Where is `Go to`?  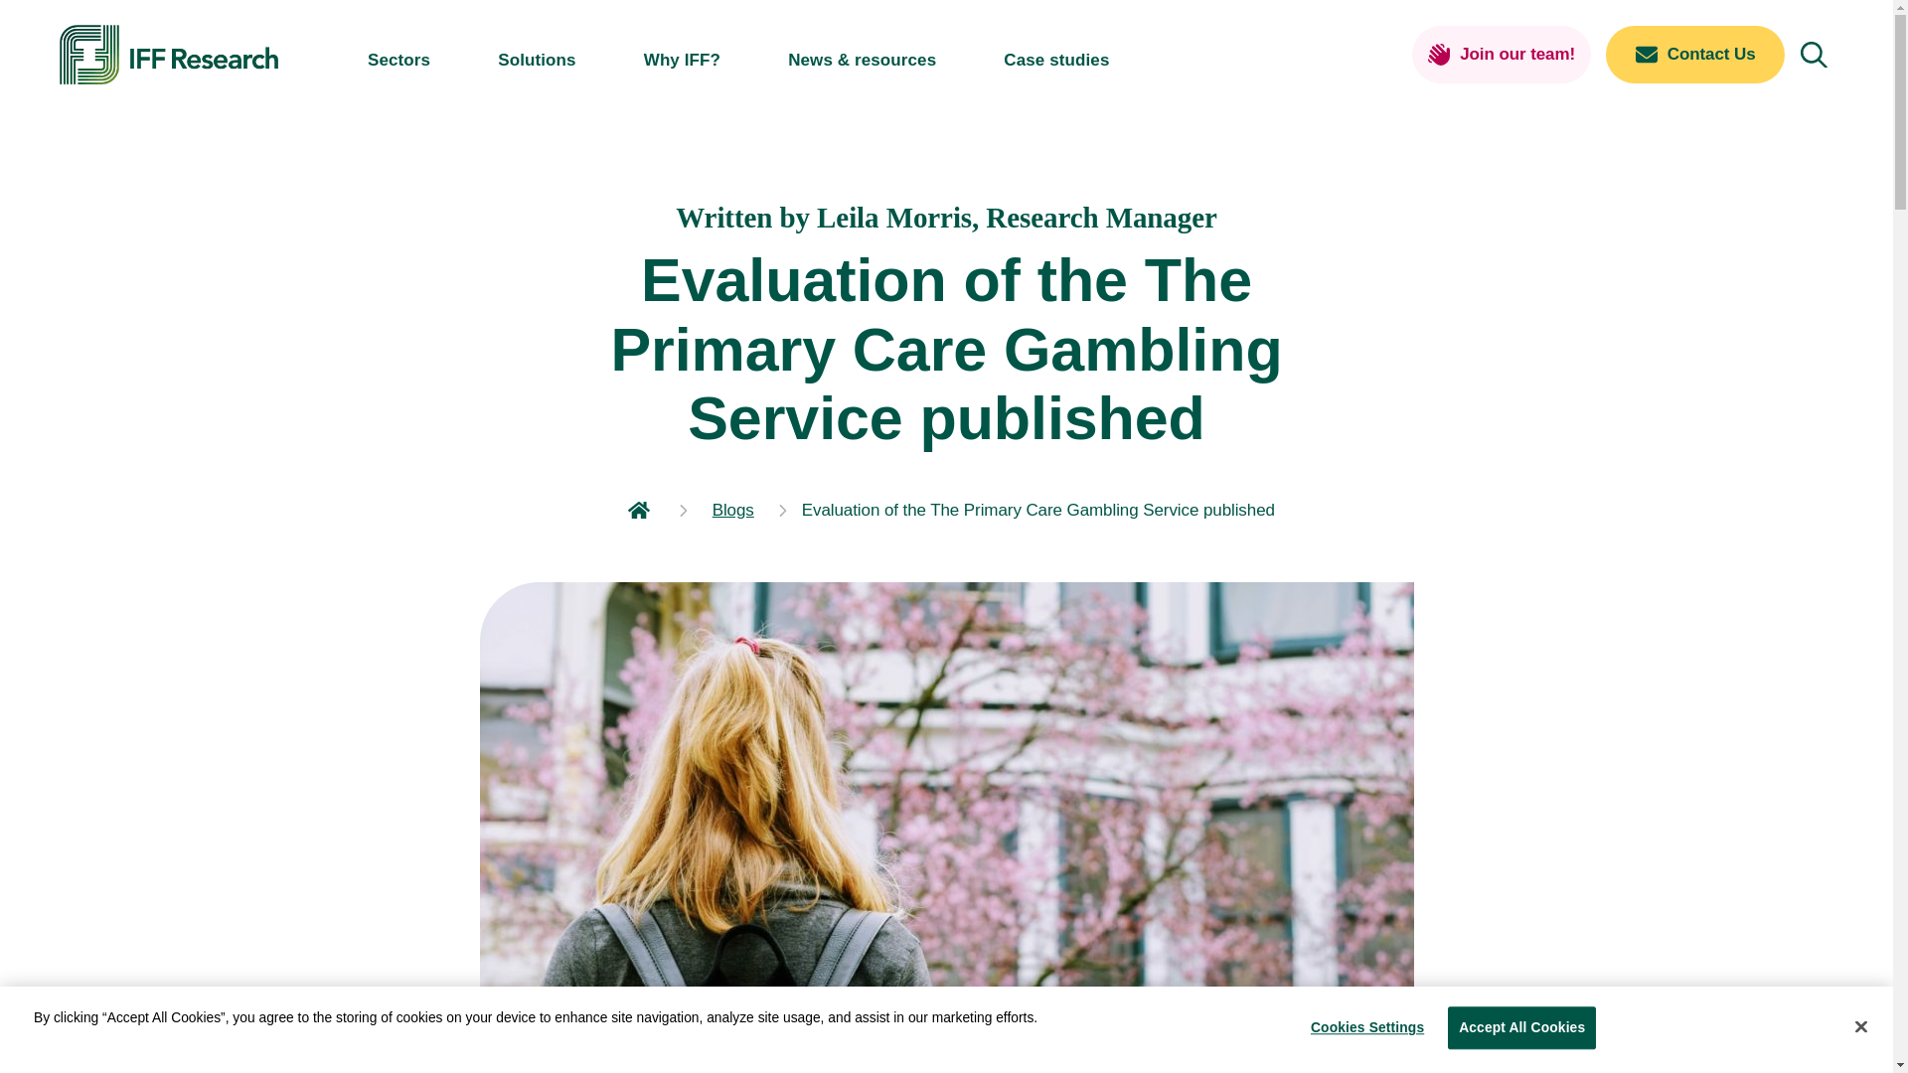 Go to is located at coordinates (733, 511).